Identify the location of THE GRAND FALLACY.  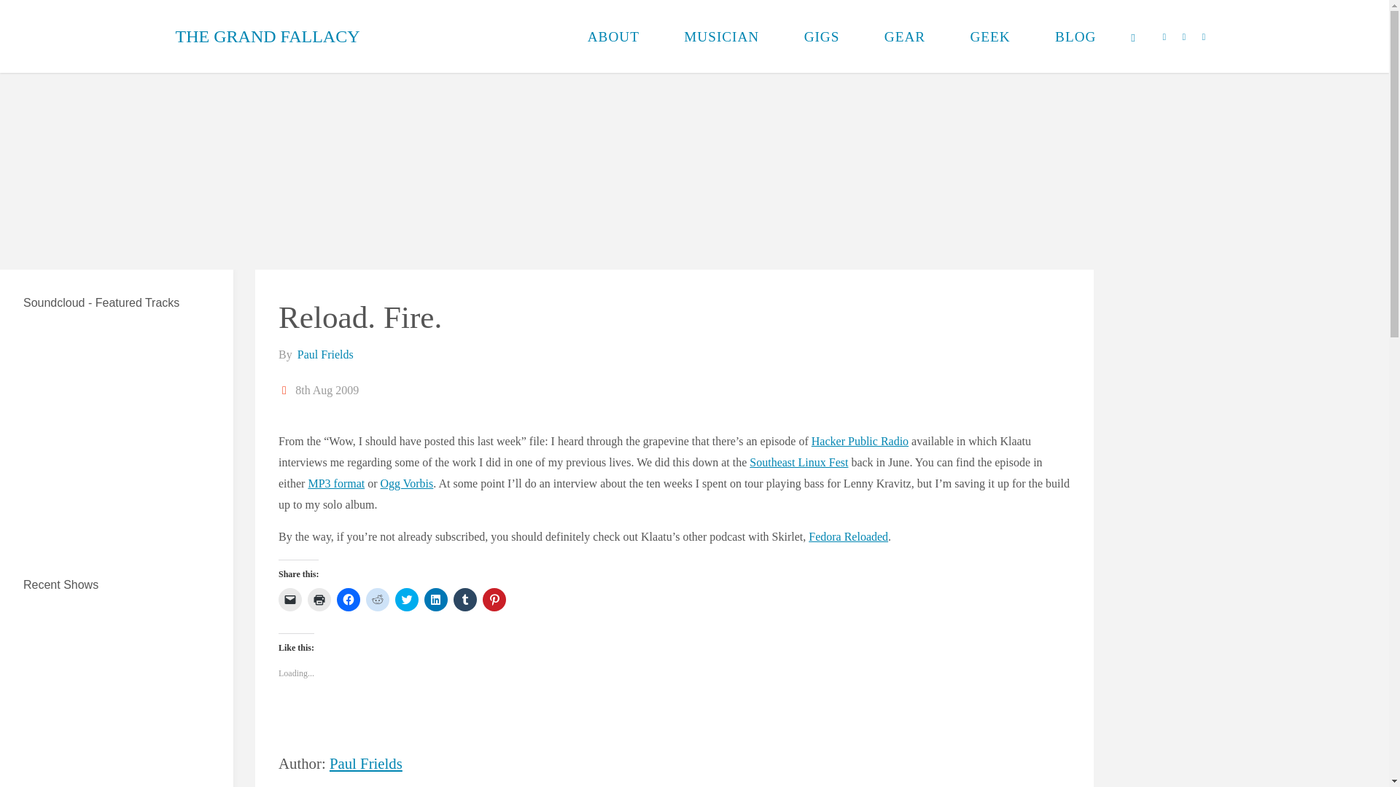
(268, 36).